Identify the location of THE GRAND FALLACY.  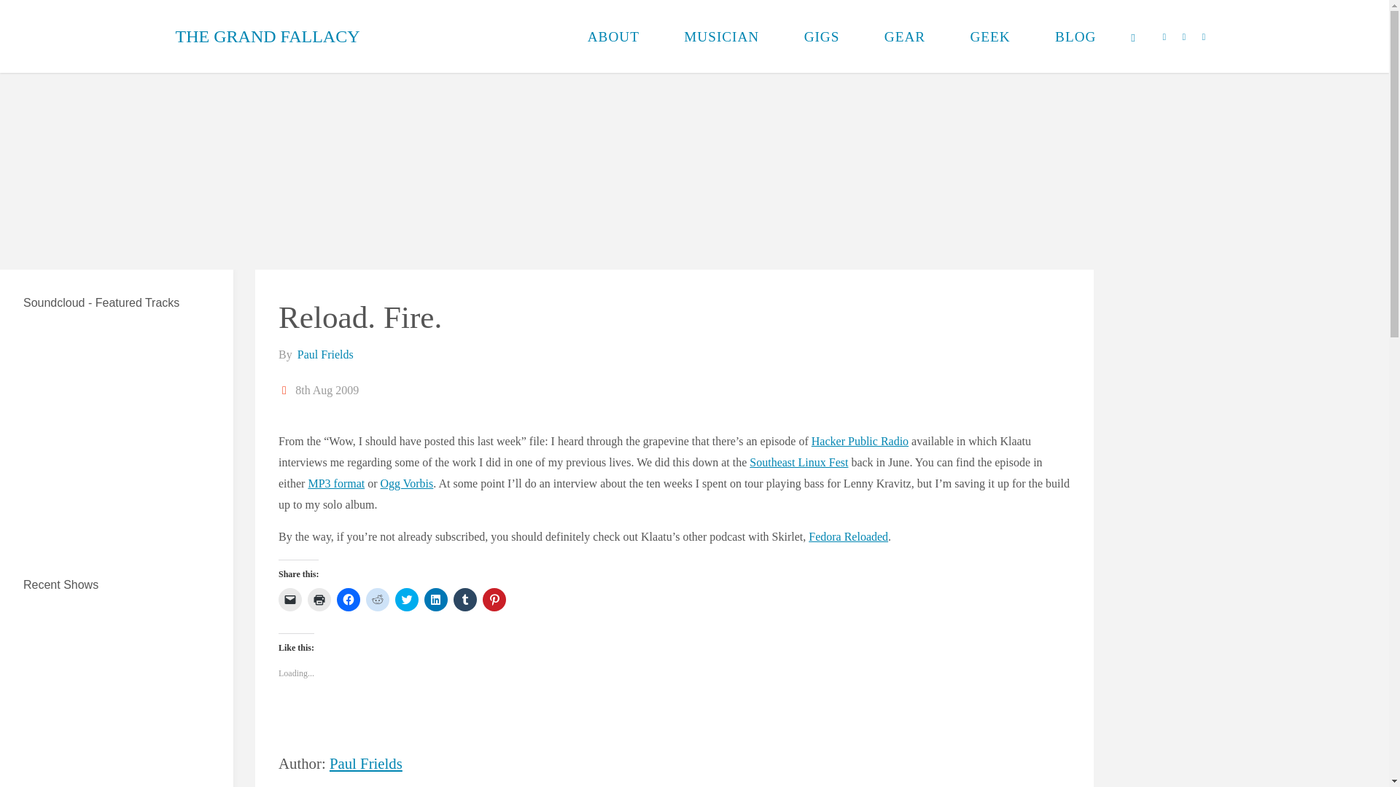
(268, 36).